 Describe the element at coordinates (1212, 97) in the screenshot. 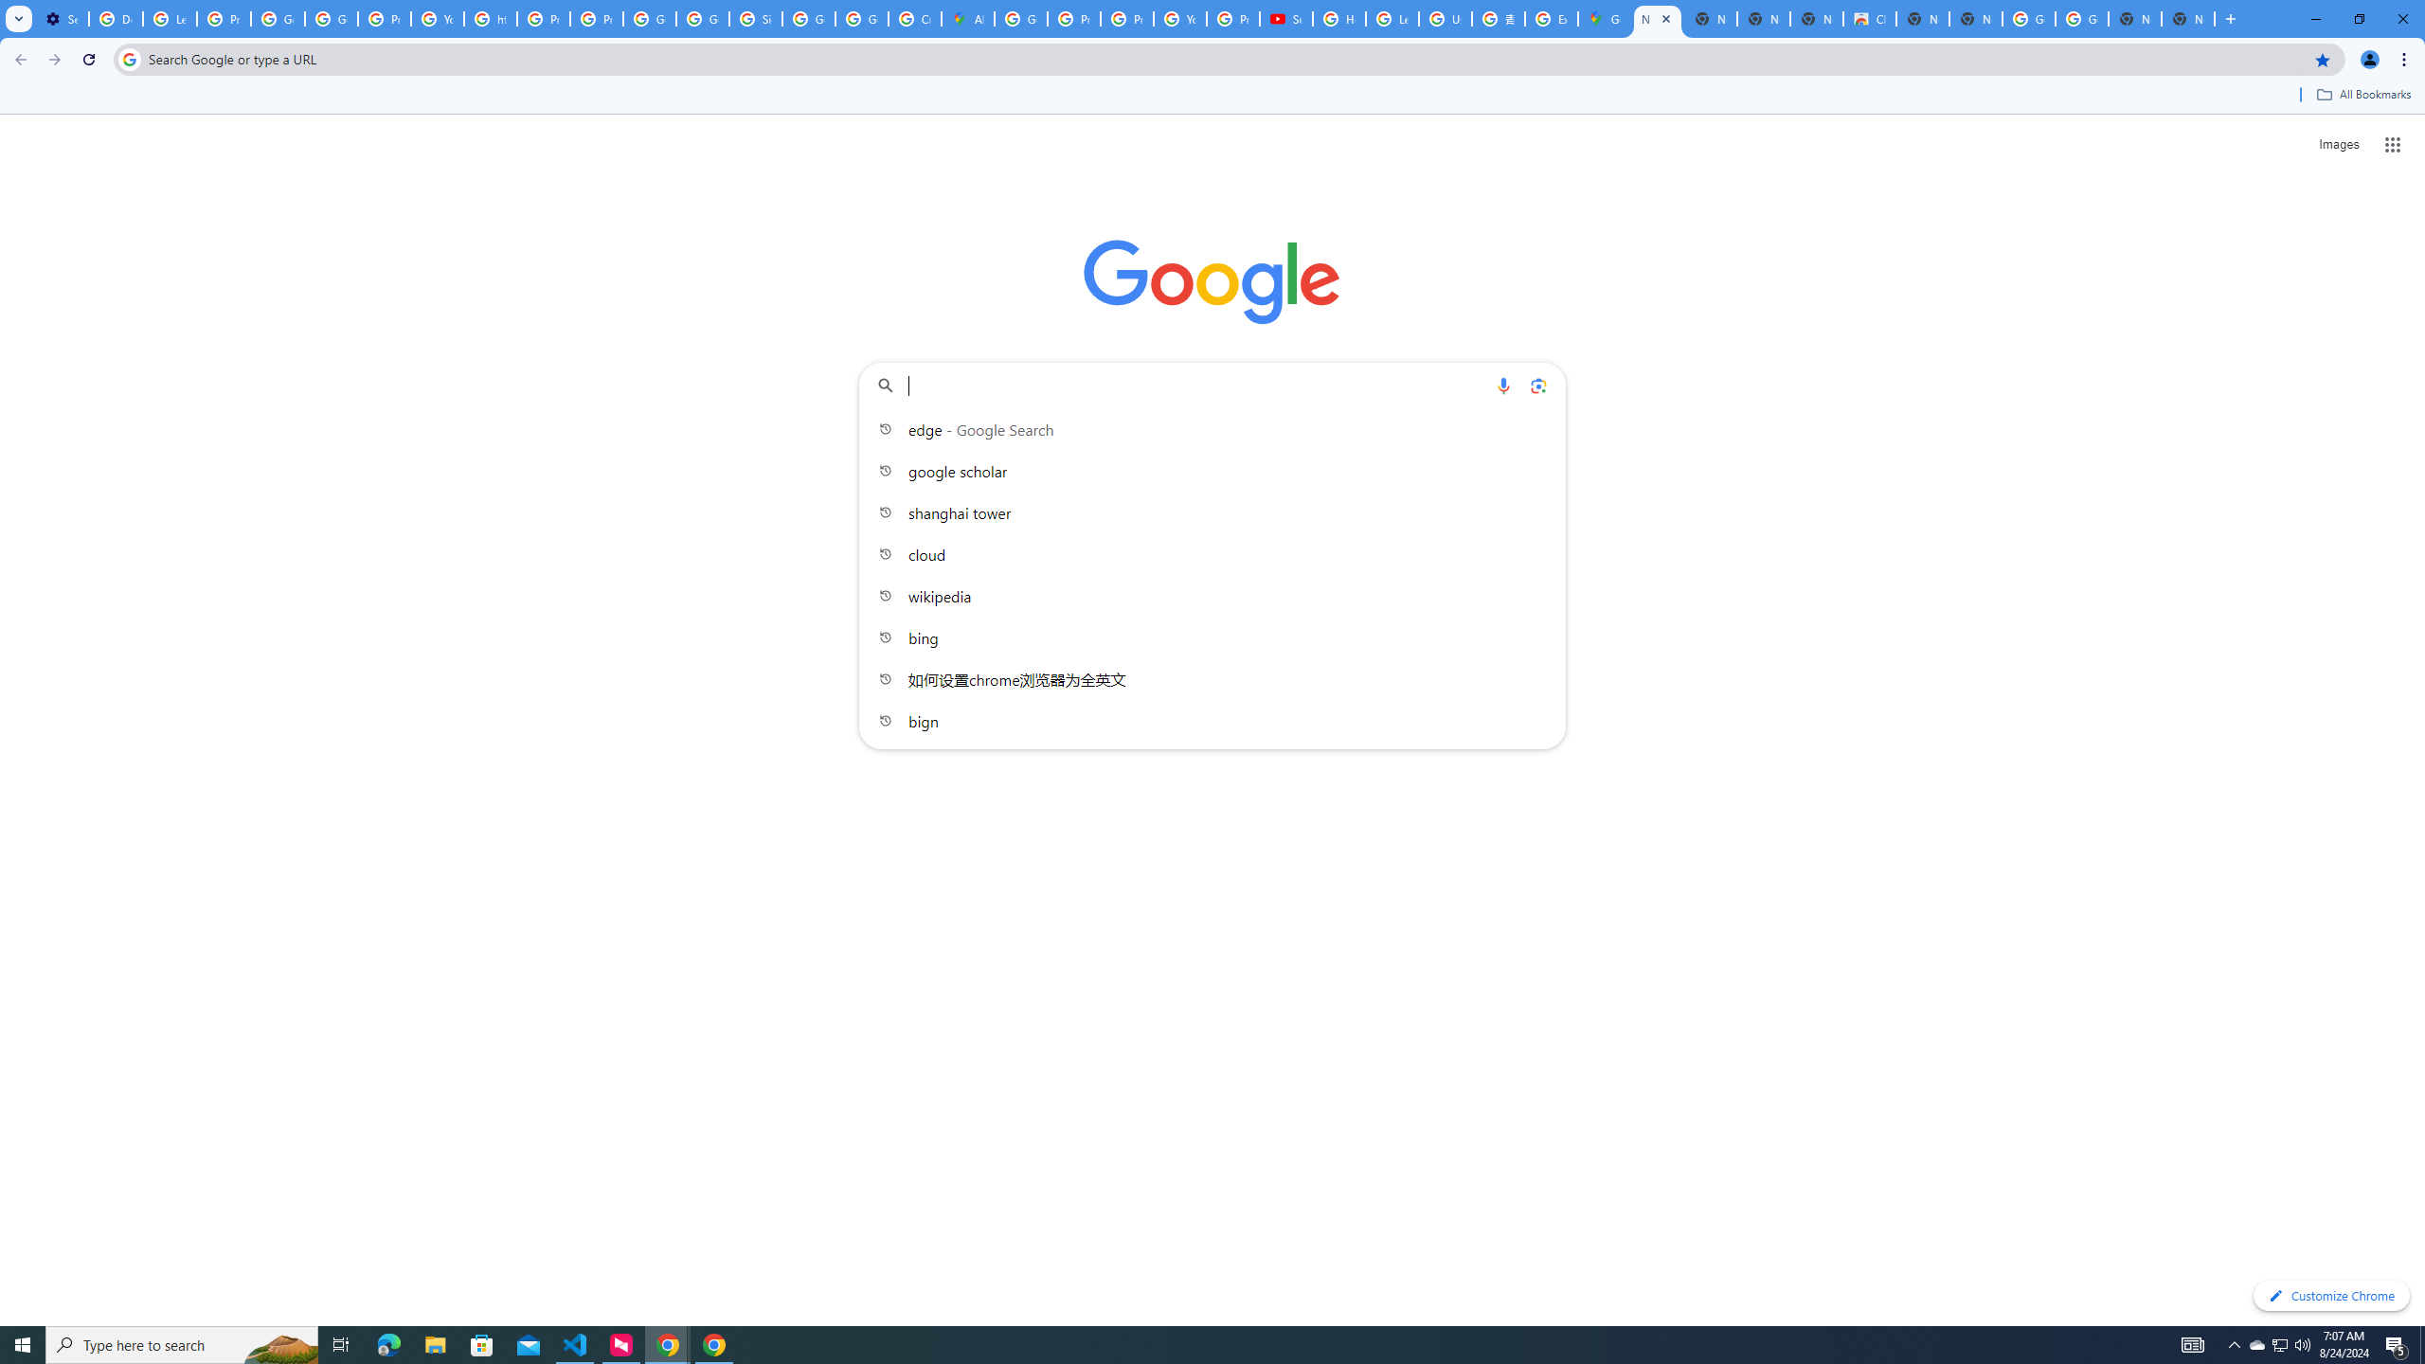

I see `Bookmarks` at that location.